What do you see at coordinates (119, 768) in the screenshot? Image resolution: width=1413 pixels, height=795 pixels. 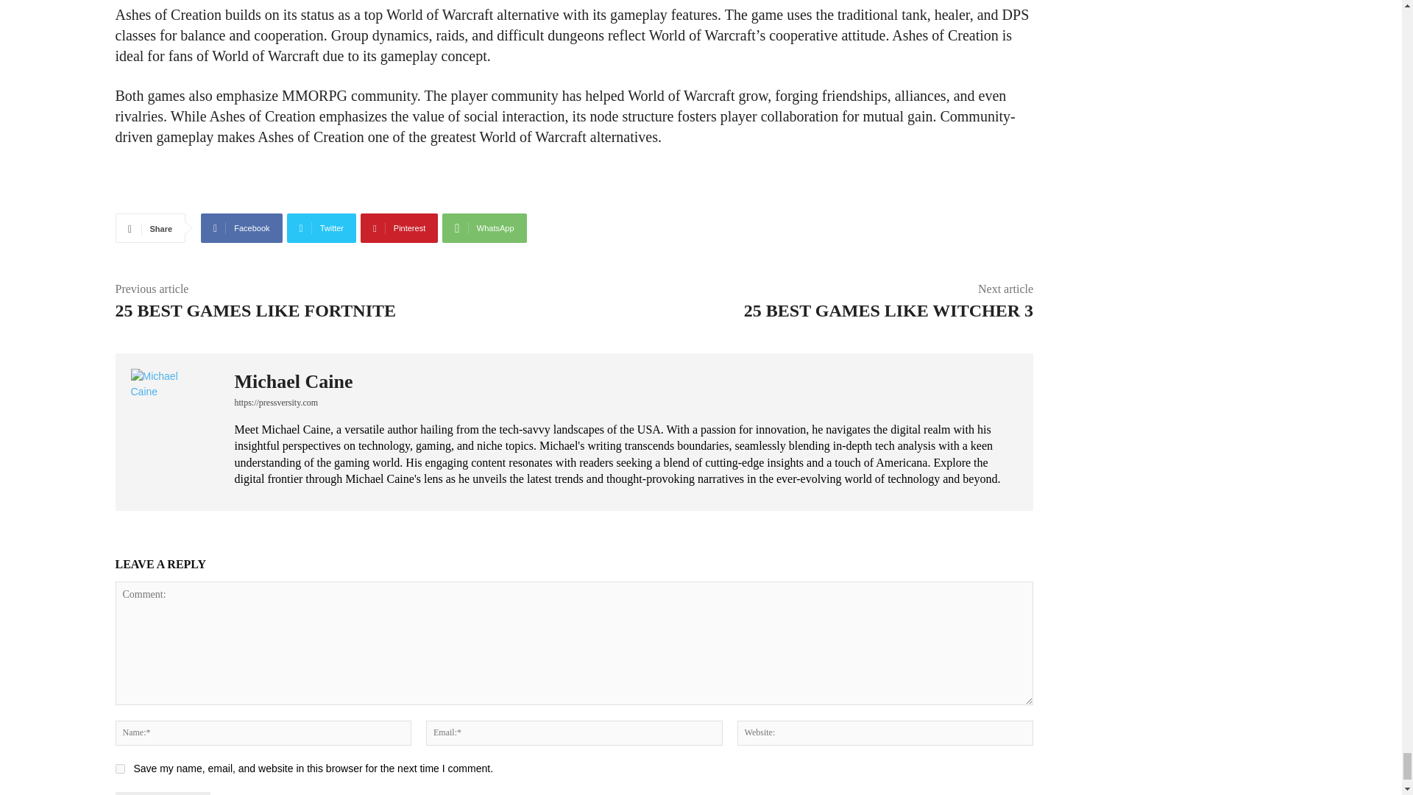 I see `yes` at bounding box center [119, 768].